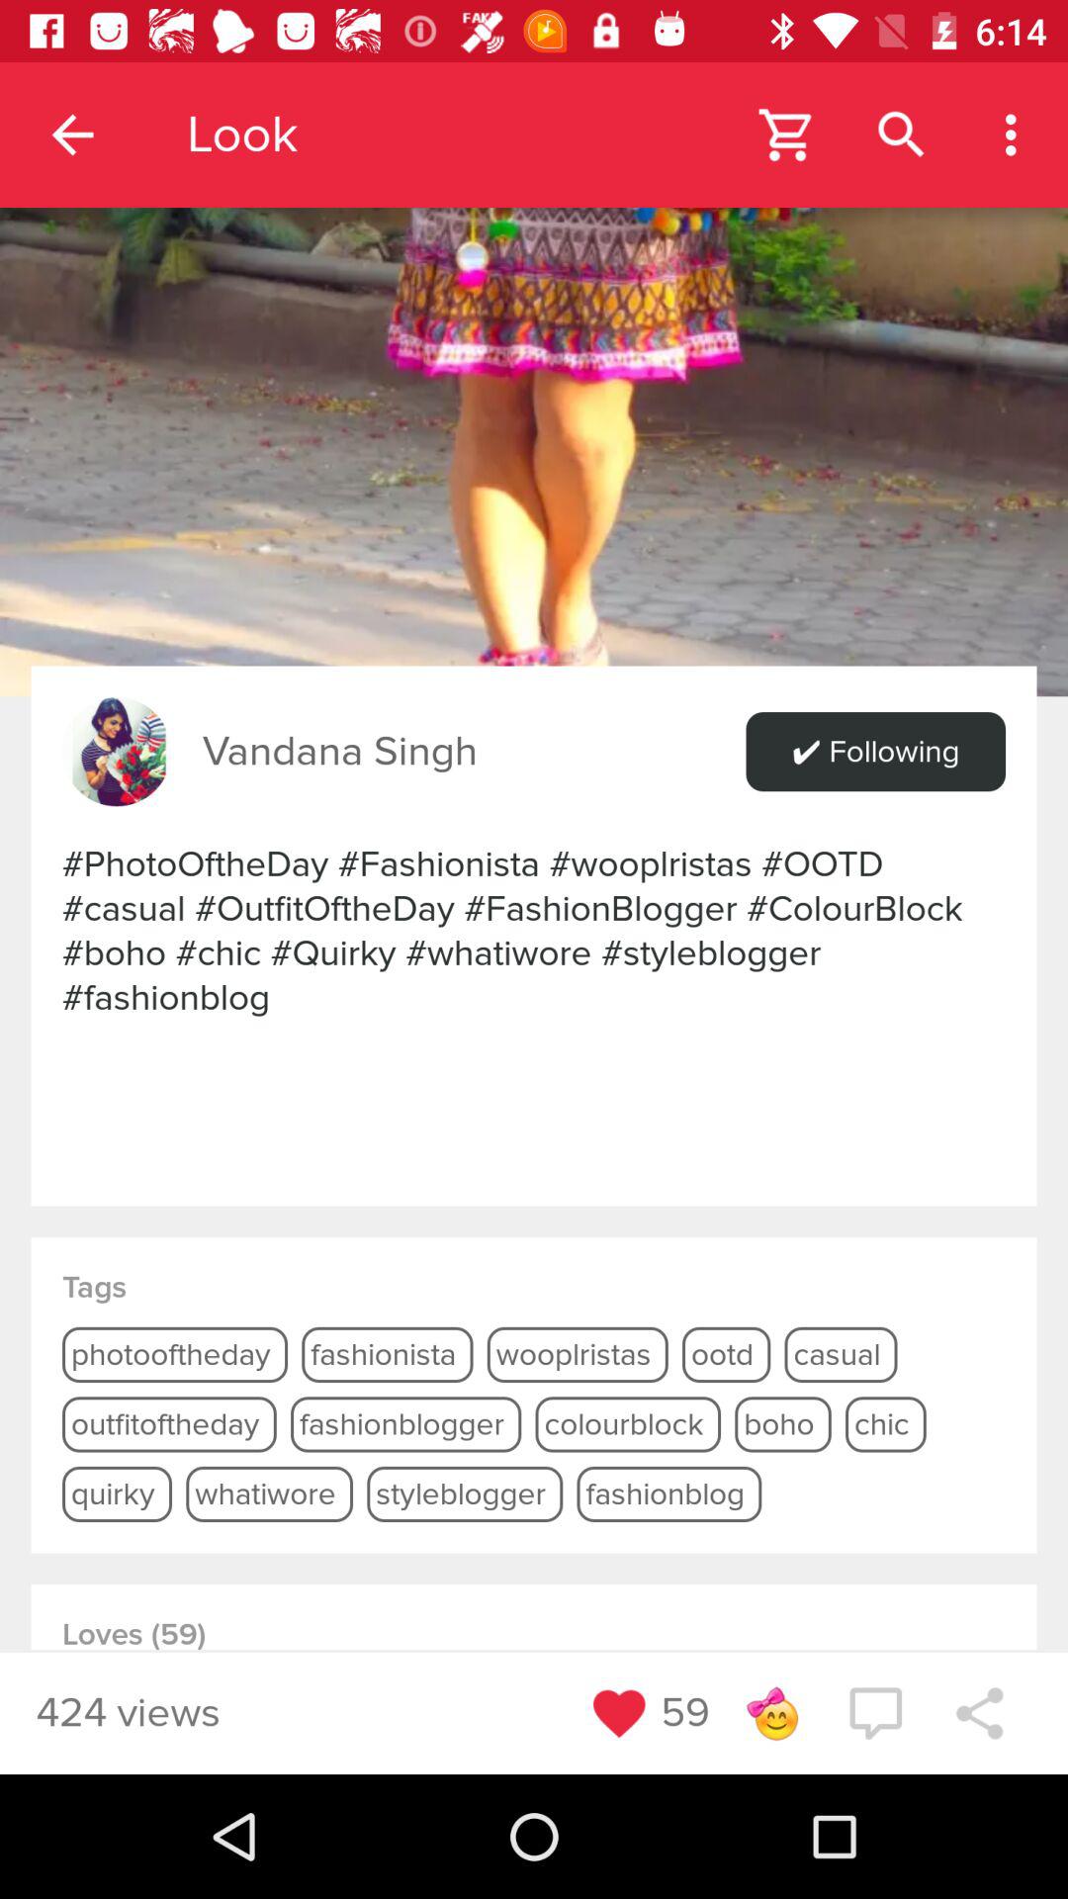  What do you see at coordinates (72, 135) in the screenshot?
I see `choose the item to the left of the look app` at bounding box center [72, 135].